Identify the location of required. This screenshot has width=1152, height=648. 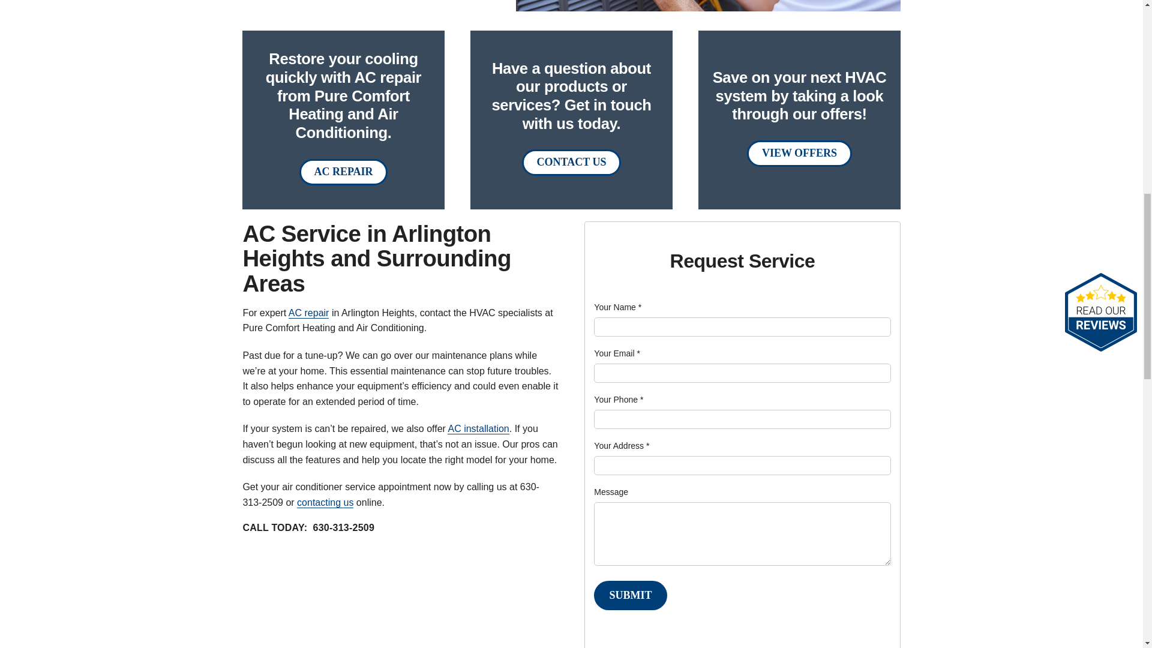
(638, 353).